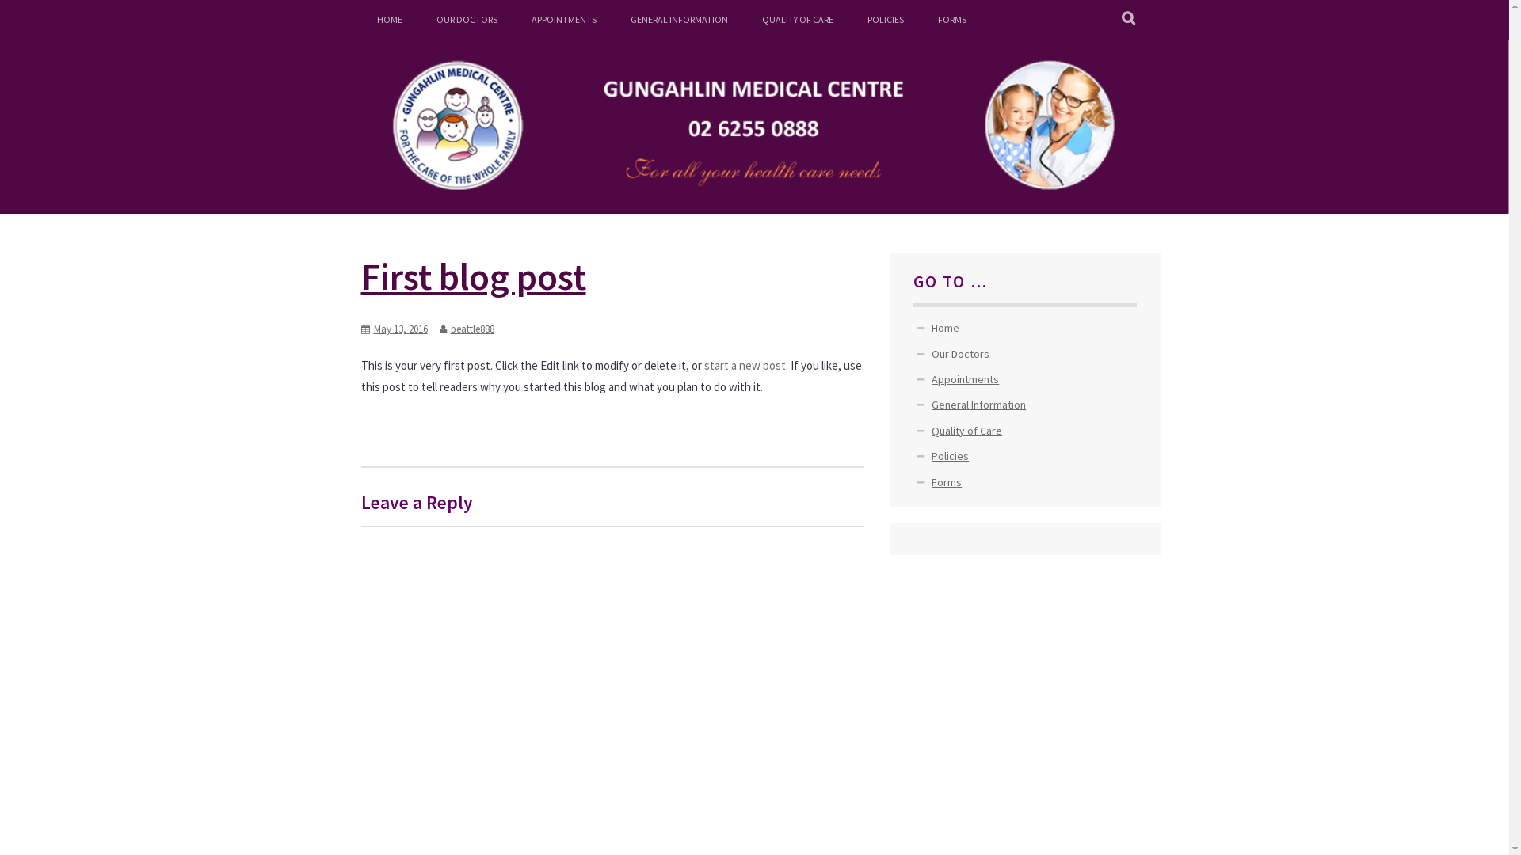  I want to click on Policies, so click(951, 456).